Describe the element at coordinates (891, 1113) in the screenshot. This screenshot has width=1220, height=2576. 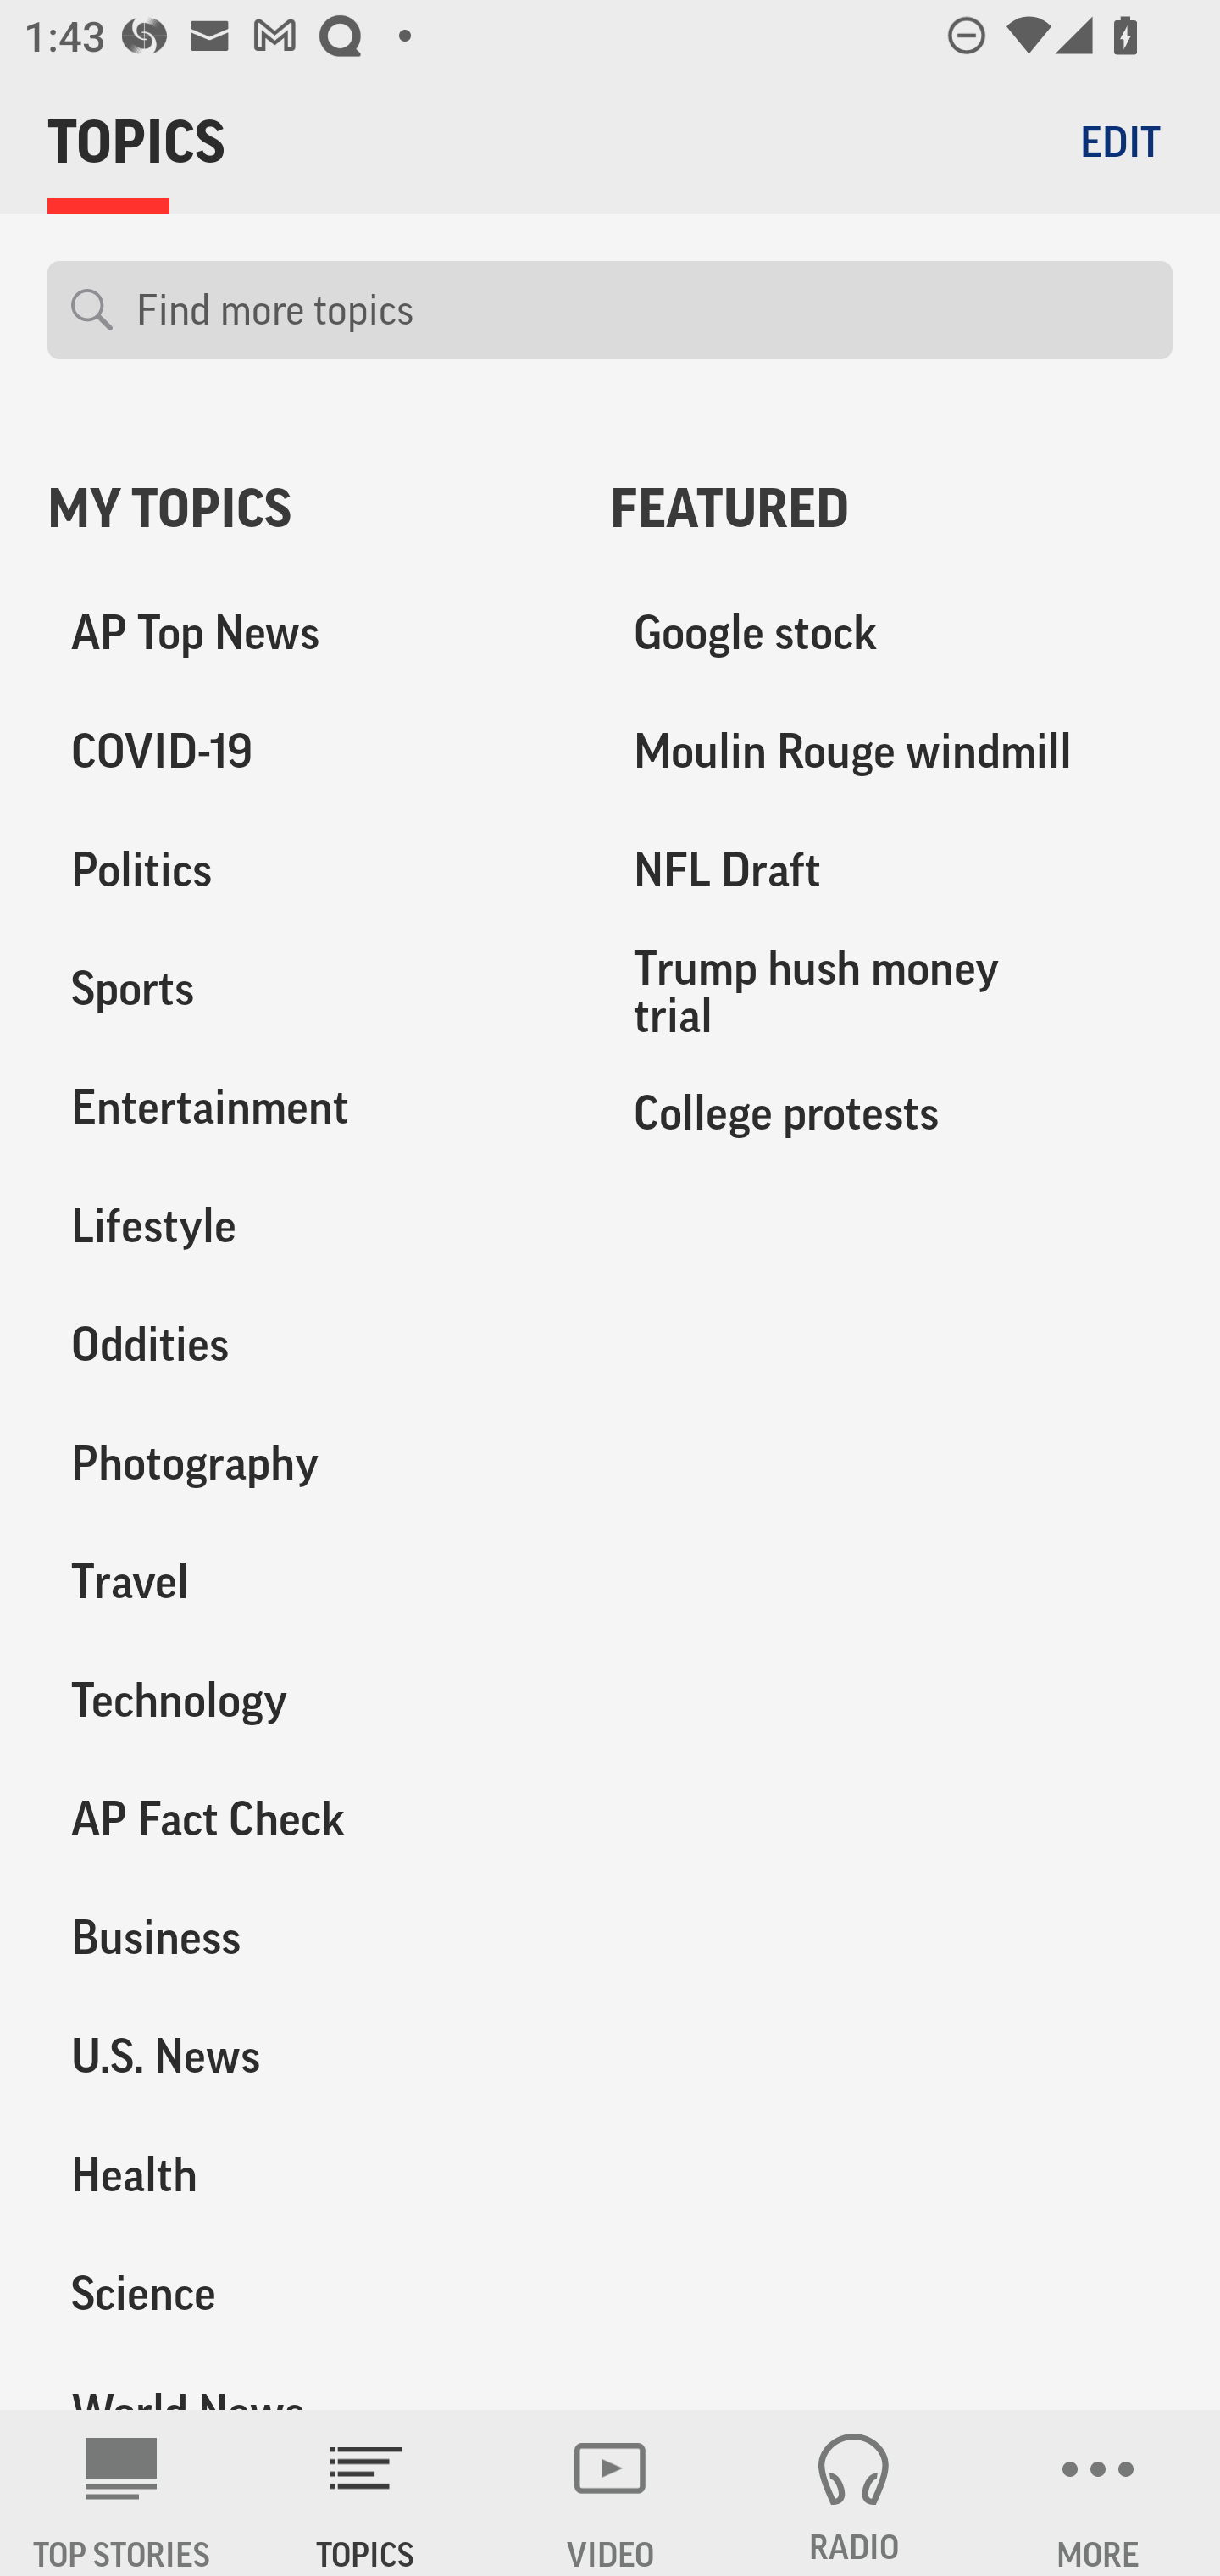
I see `College protests` at that location.